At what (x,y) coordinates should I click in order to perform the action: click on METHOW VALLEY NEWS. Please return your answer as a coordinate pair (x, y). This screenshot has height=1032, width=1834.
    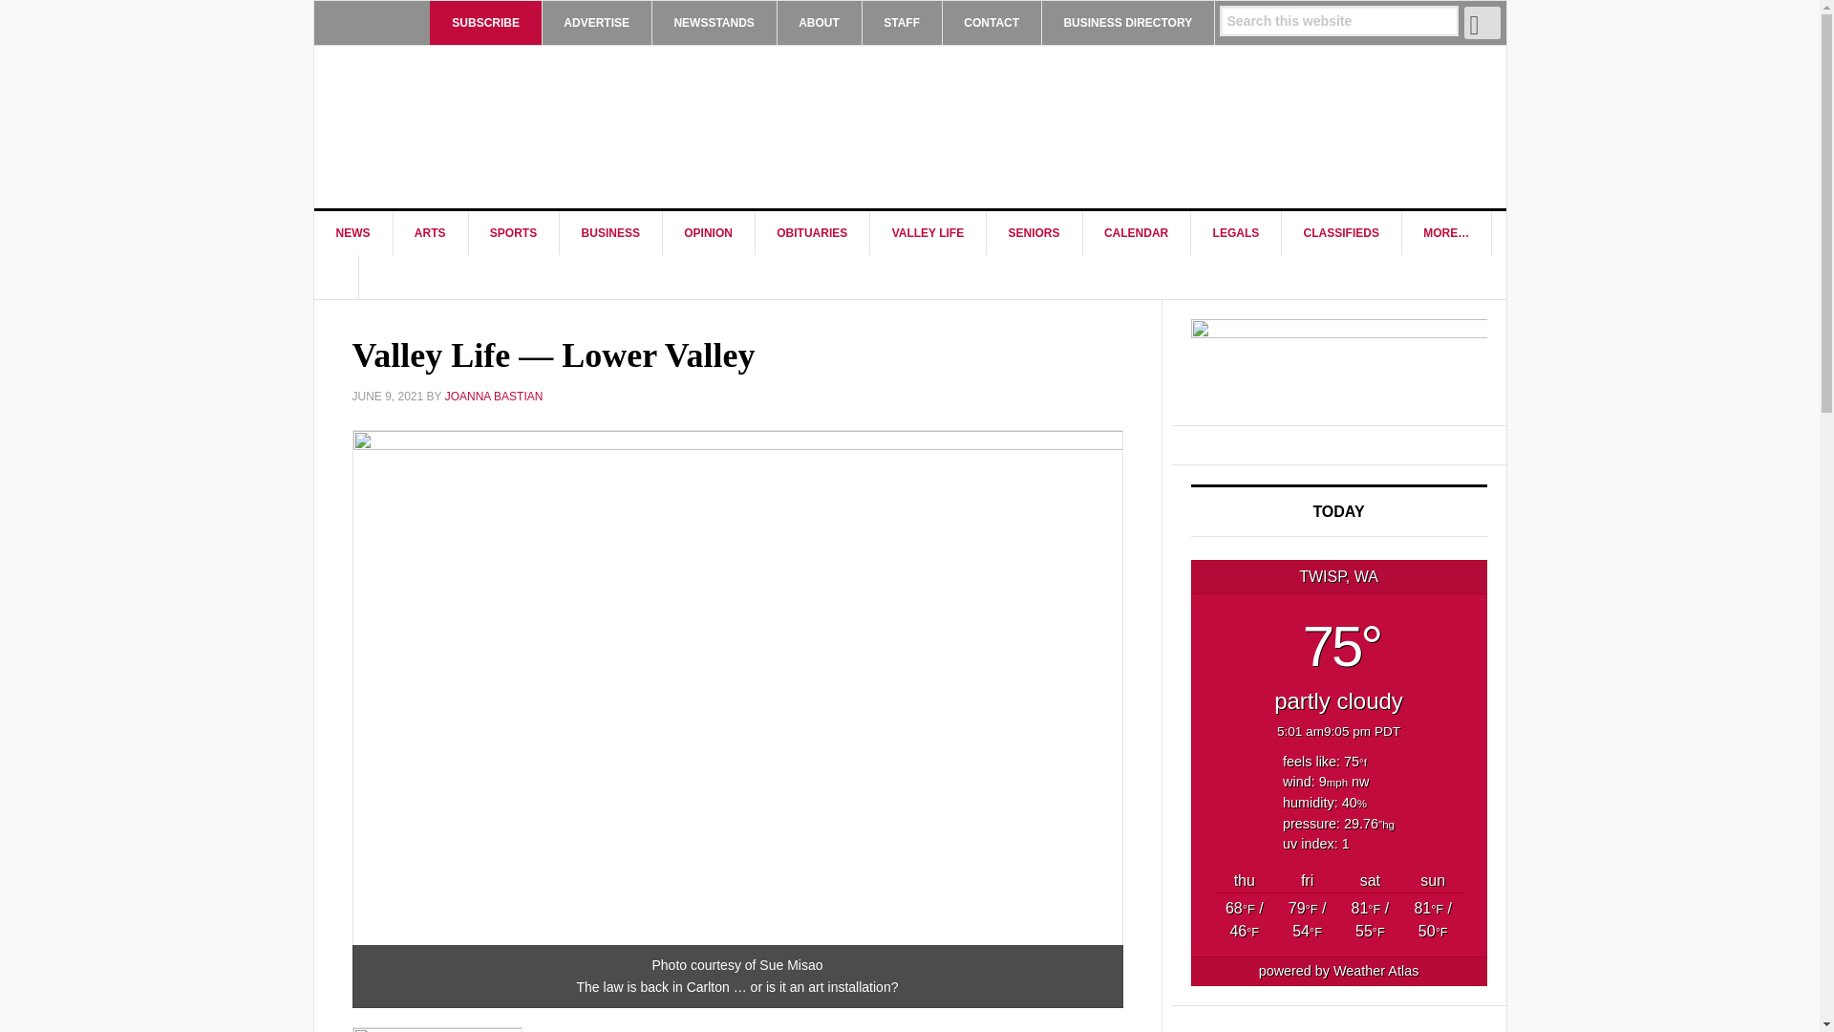
    Looking at the image, I should click on (476, 126).